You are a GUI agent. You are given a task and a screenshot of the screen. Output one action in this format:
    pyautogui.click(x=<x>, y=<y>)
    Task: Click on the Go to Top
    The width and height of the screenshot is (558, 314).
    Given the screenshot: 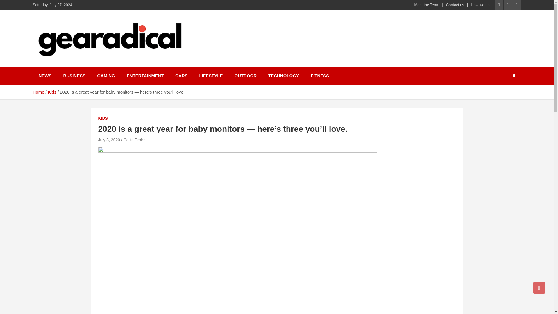 What is the action you would take?
    pyautogui.click(x=539, y=288)
    